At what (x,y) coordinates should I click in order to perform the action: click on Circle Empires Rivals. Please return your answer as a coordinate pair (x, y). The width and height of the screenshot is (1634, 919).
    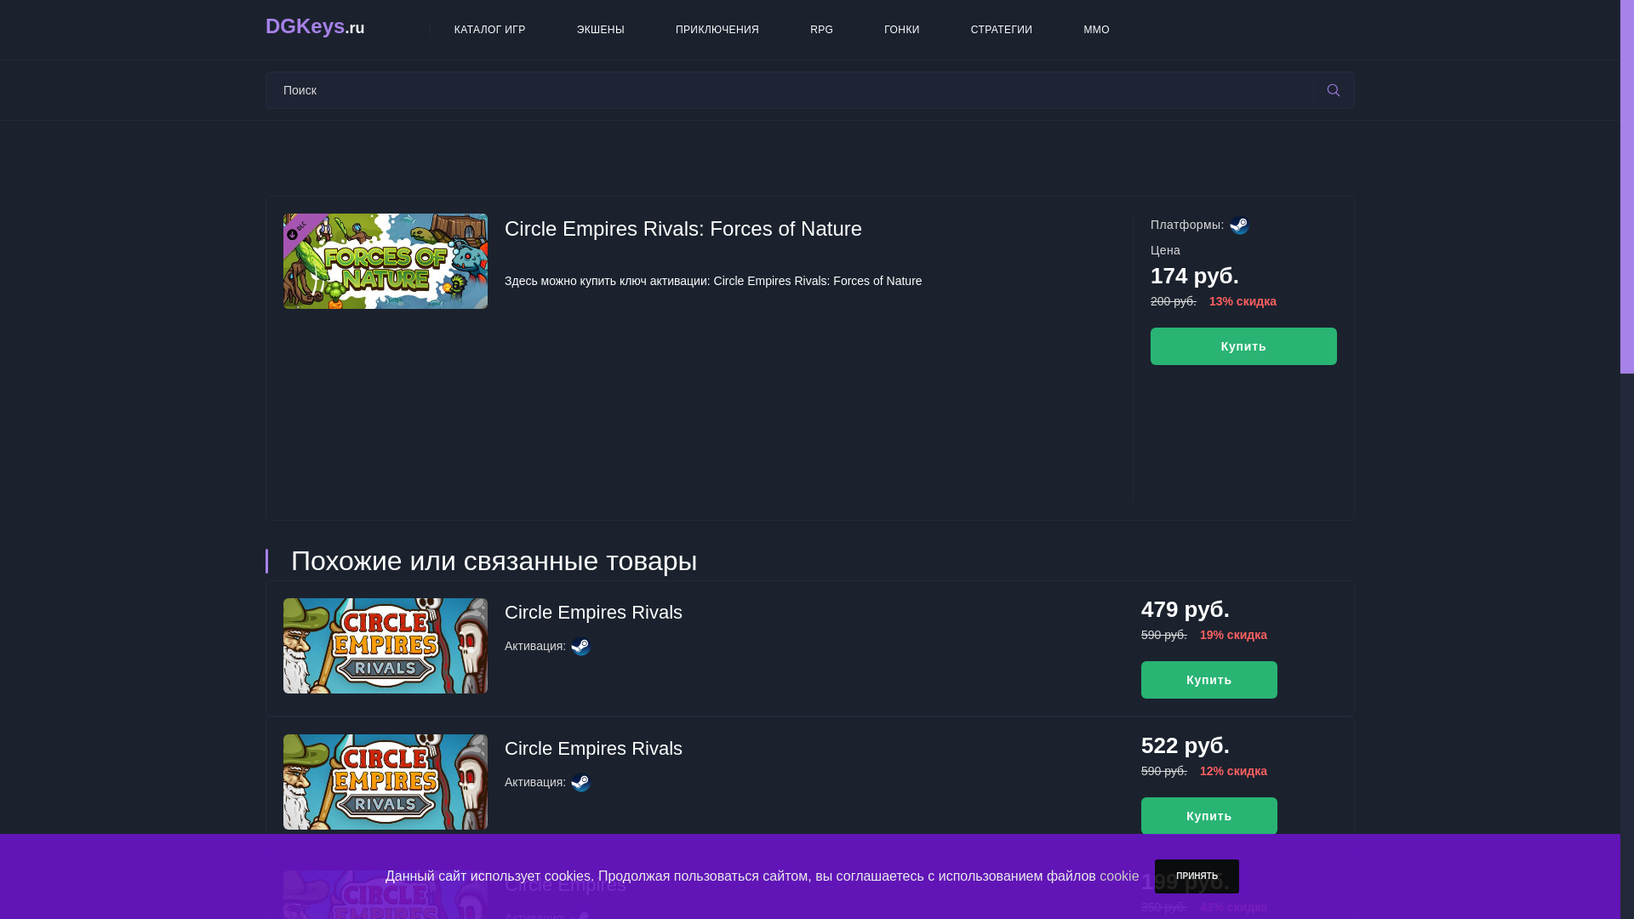
    Looking at the image, I should click on (594, 613).